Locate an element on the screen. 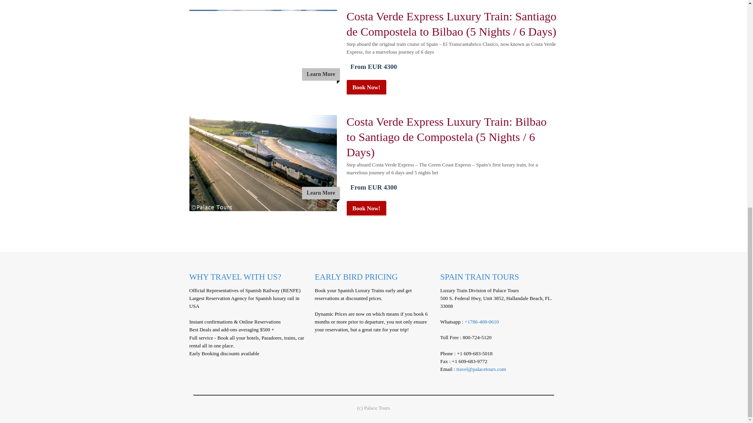  Learn More is located at coordinates (263, 163).